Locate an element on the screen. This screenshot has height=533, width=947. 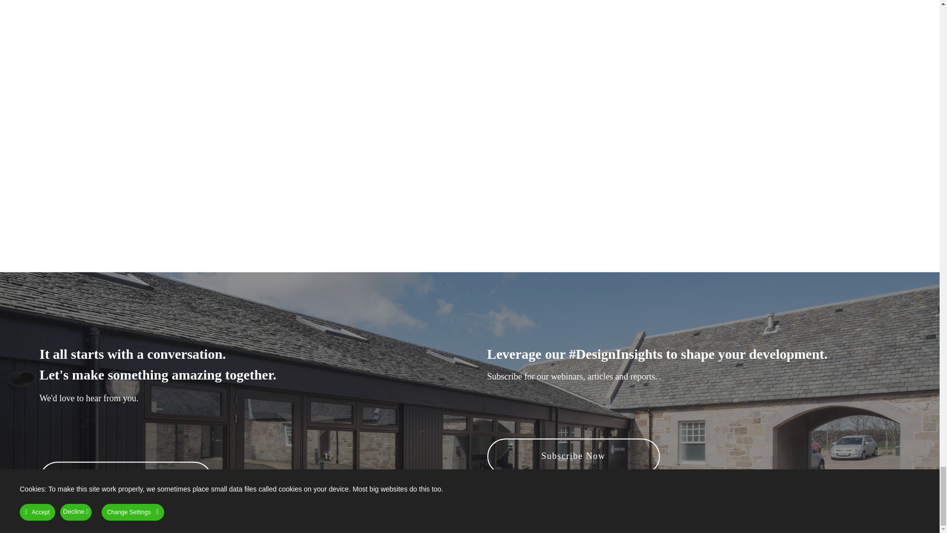
Work is located at coordinates (375, 343).